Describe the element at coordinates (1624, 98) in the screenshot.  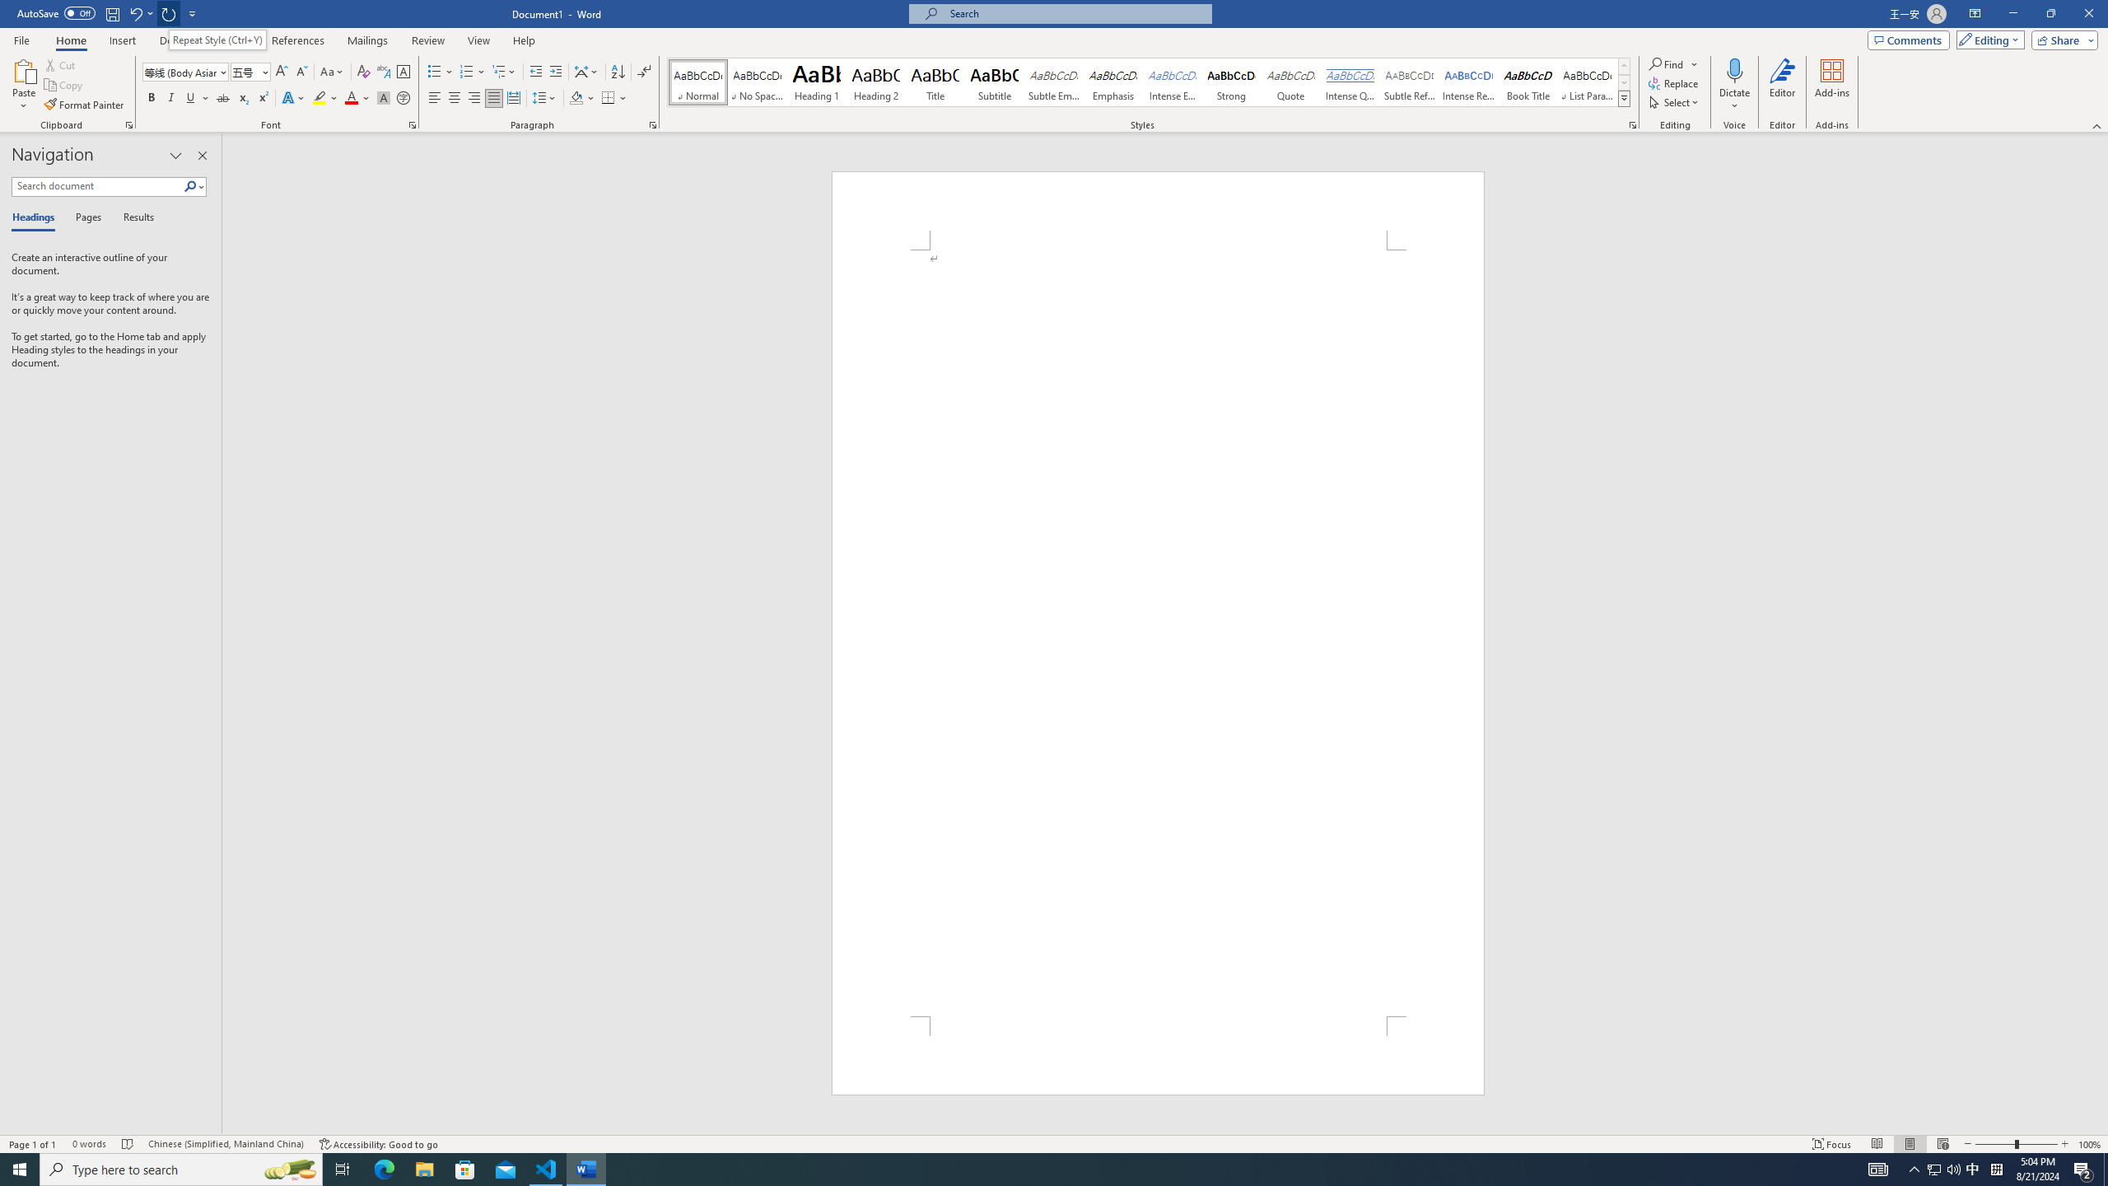
I see `Styles` at that location.